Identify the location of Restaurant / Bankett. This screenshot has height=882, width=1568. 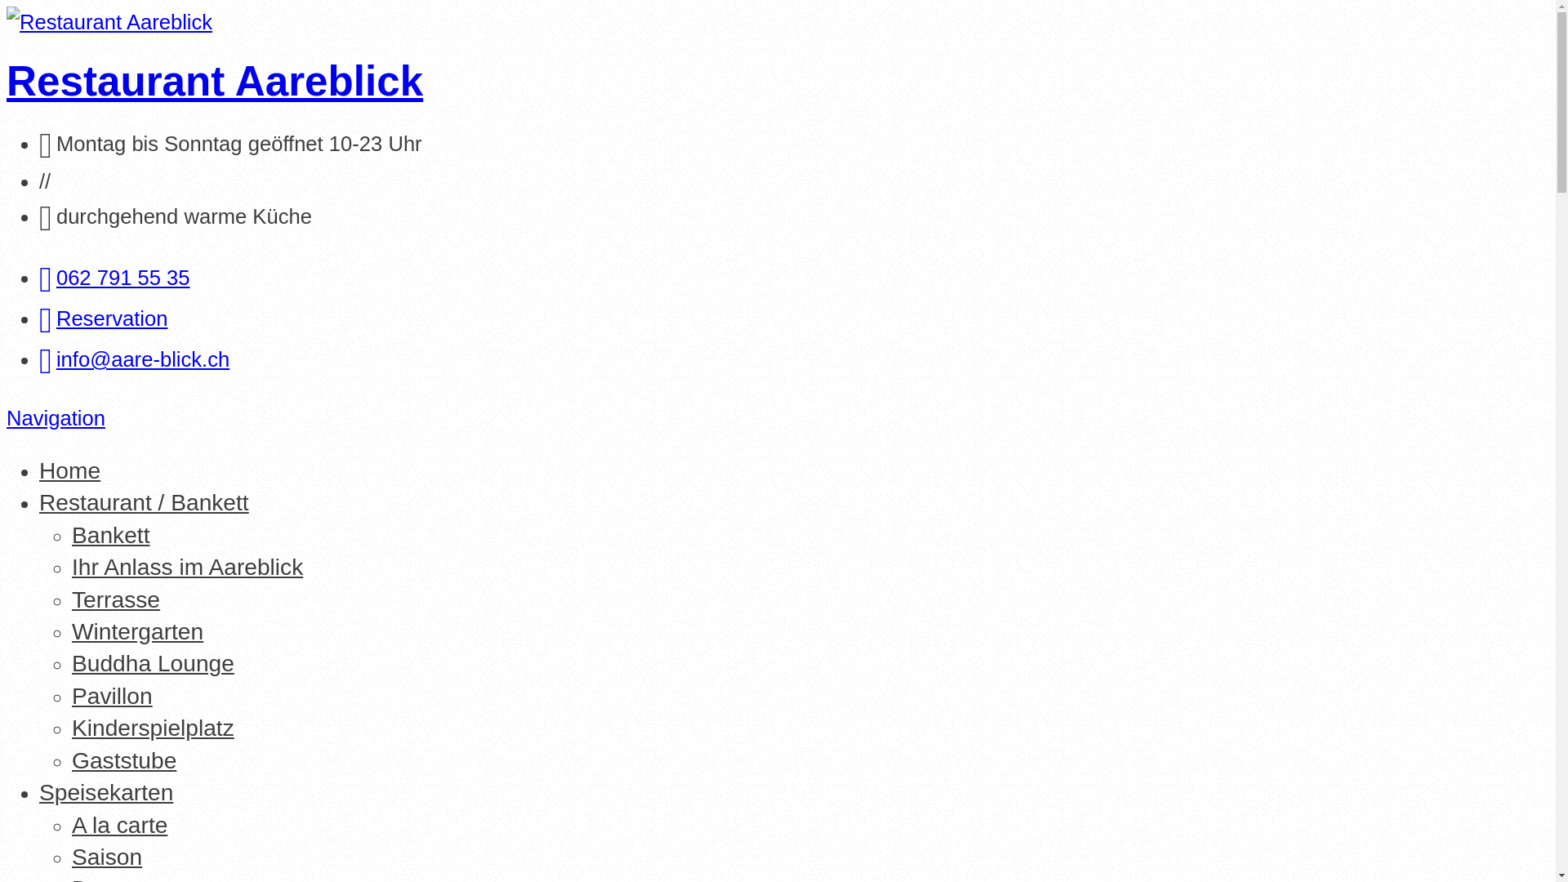
(144, 503).